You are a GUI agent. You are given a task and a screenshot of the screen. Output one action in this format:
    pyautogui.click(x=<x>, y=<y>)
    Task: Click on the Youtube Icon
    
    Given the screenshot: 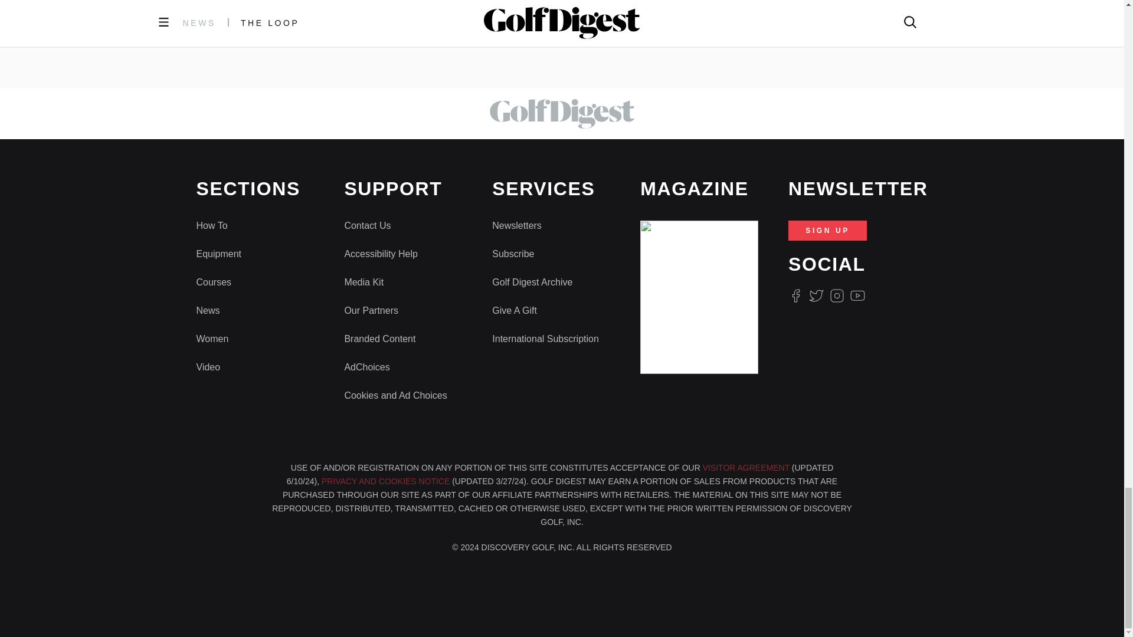 What is the action you would take?
    pyautogui.click(x=858, y=296)
    